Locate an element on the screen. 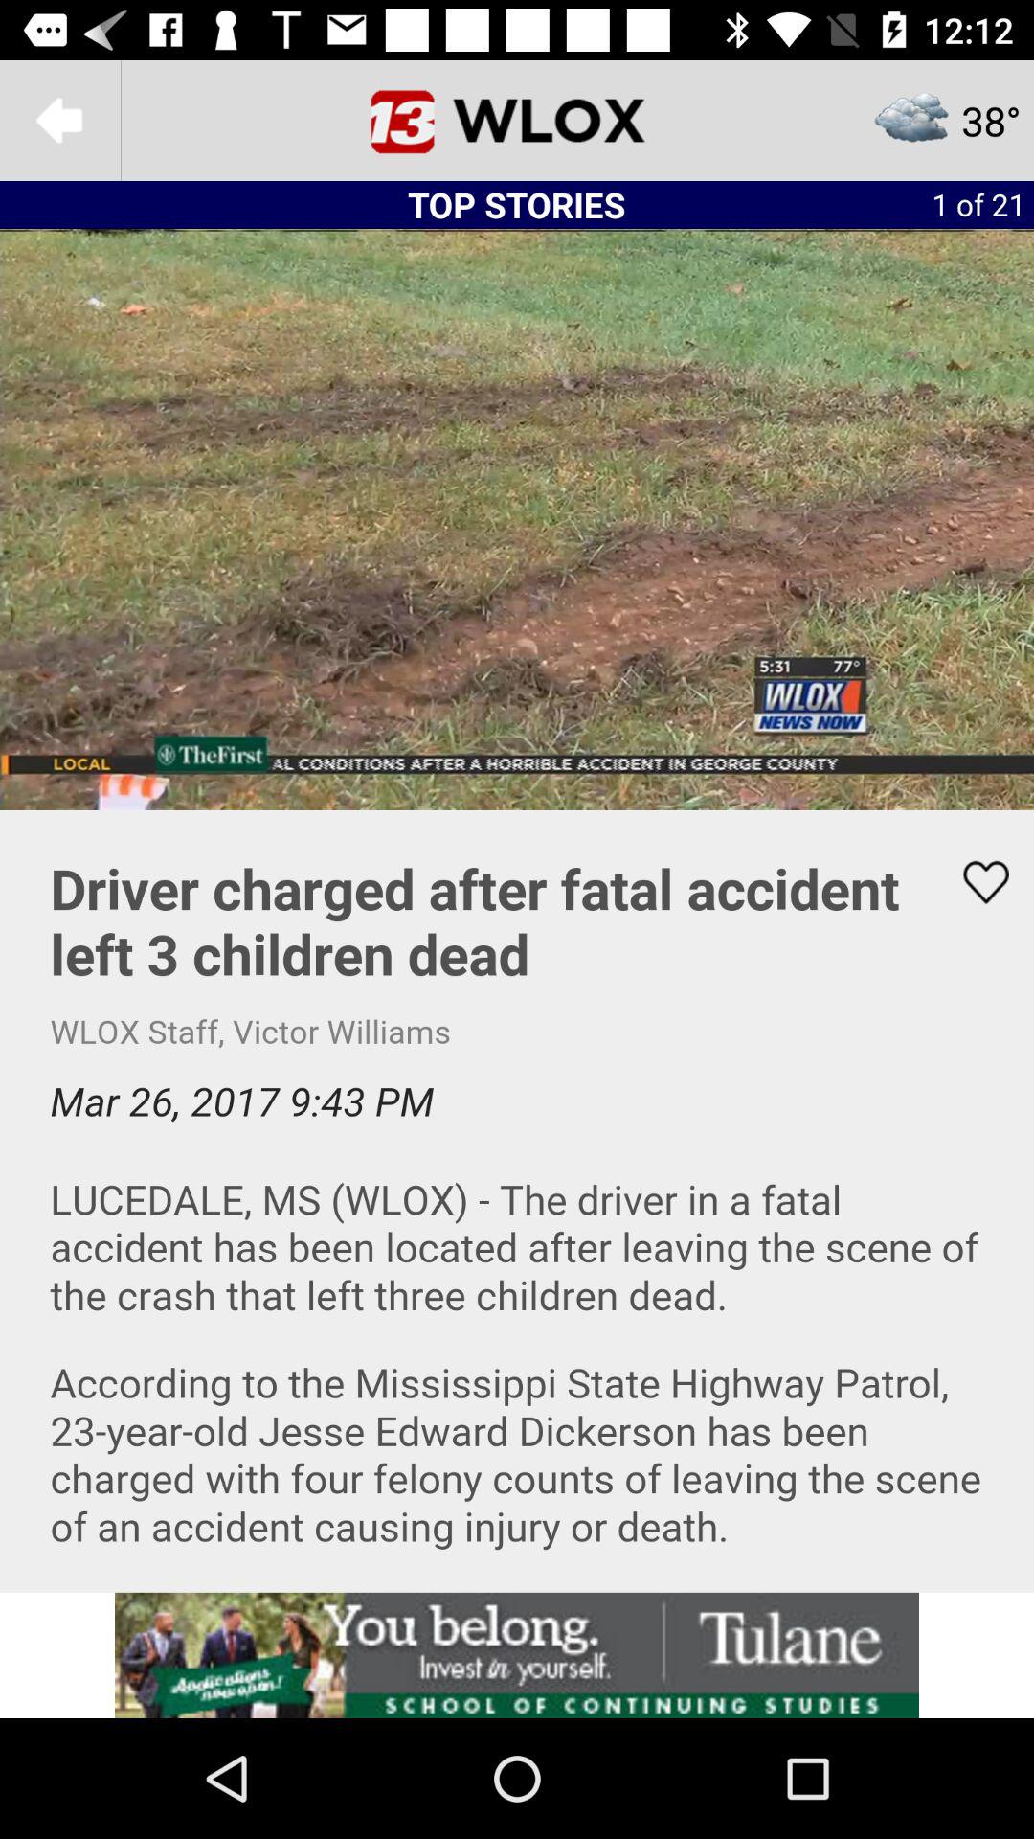  home page link is located at coordinates (517, 121).